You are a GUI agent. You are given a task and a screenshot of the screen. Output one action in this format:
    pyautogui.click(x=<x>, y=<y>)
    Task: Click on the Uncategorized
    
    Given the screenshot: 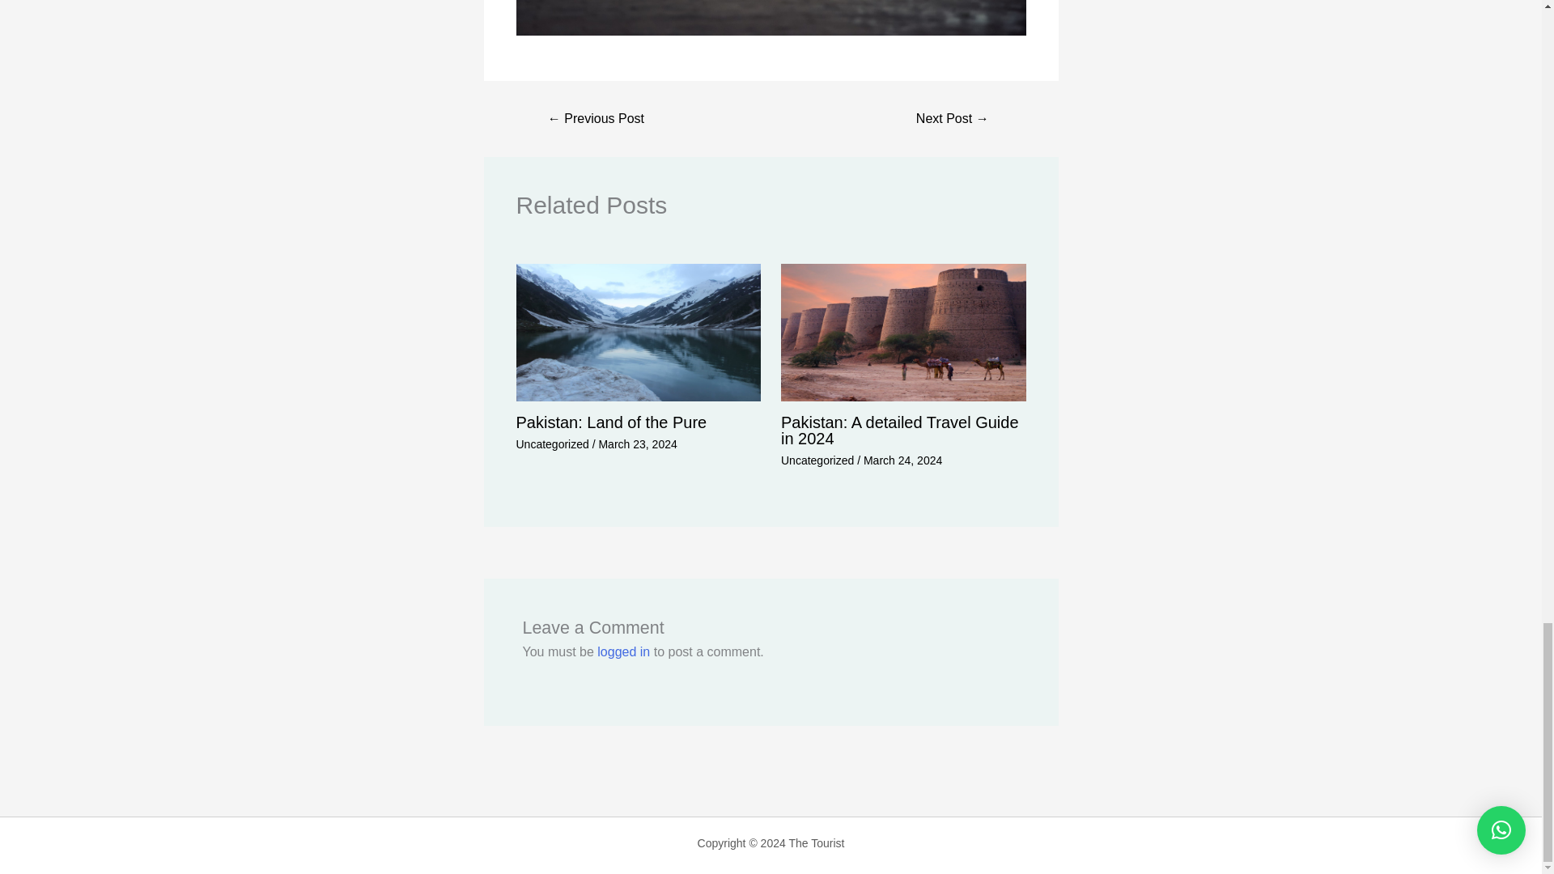 What is the action you would take?
    pyautogui.click(x=817, y=460)
    